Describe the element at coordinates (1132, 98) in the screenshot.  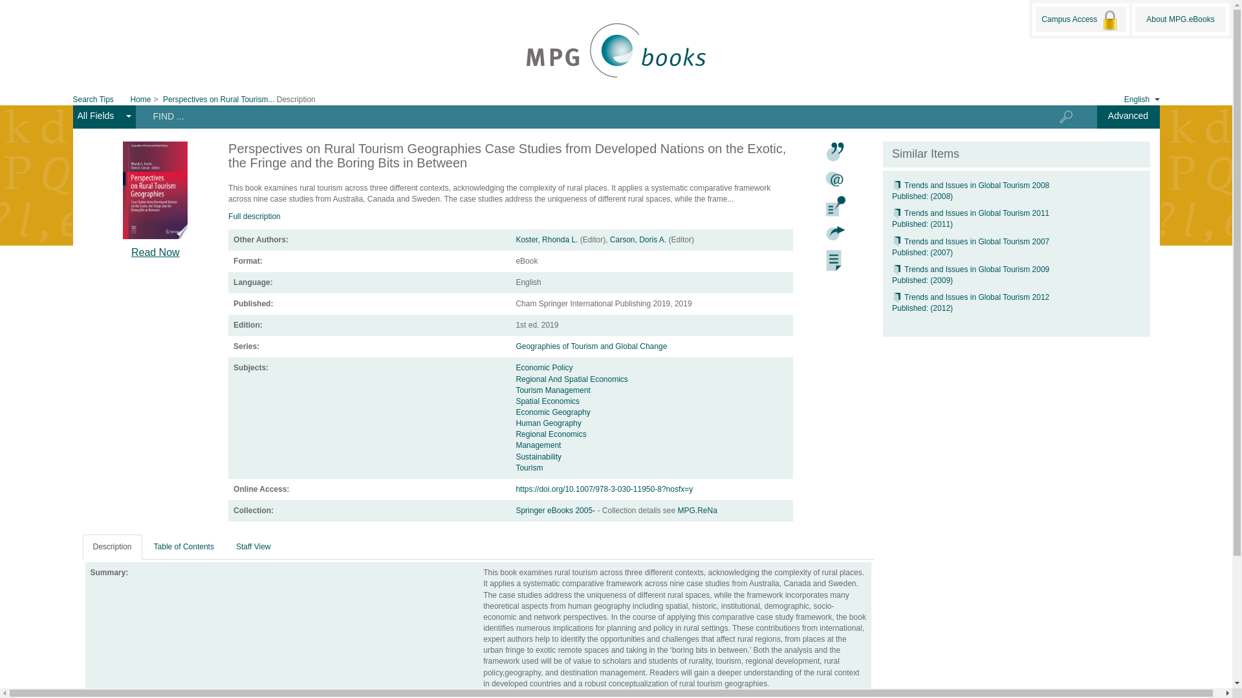
I see `Language` at that location.